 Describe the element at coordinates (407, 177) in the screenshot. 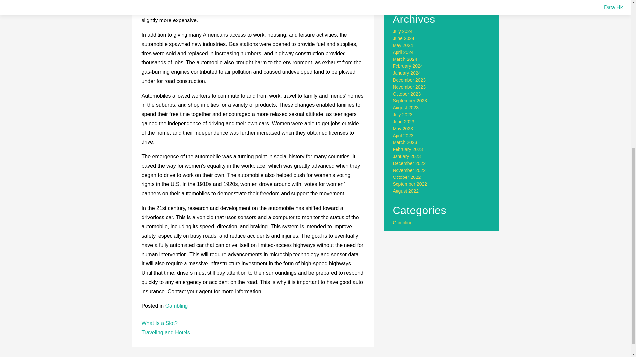

I see `October 2022` at that location.